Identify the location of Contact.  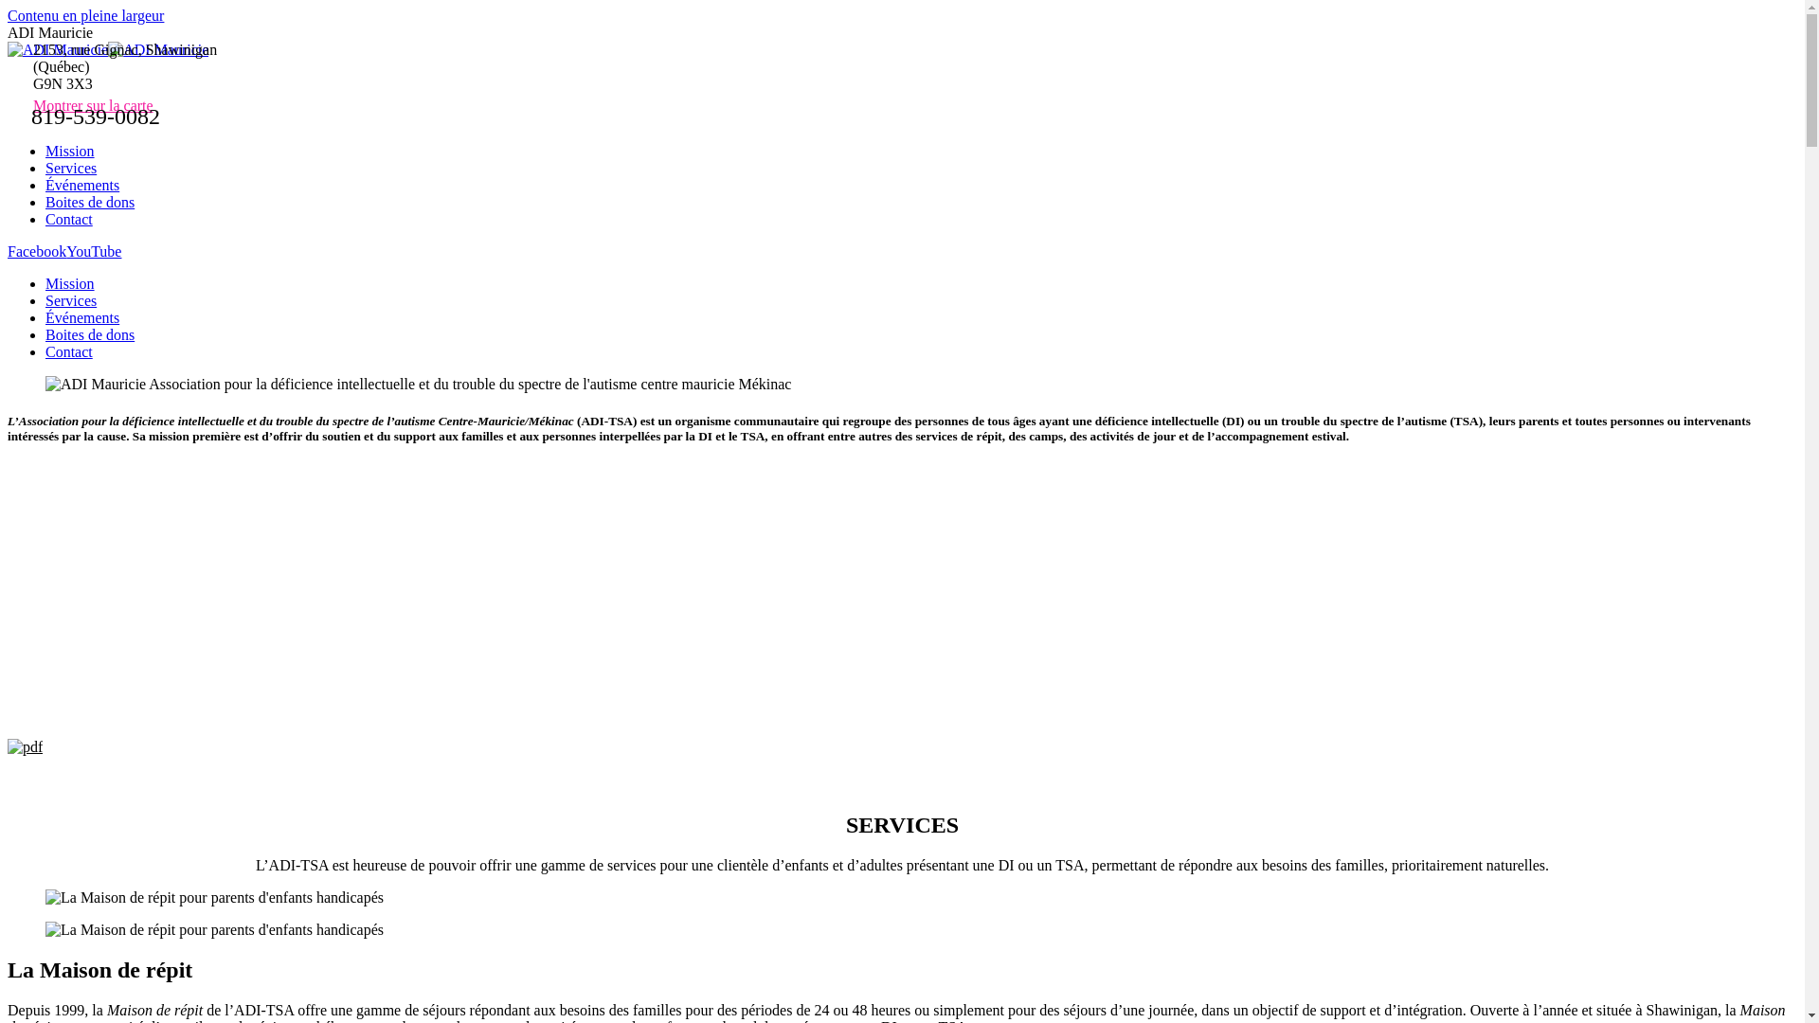
(69, 352).